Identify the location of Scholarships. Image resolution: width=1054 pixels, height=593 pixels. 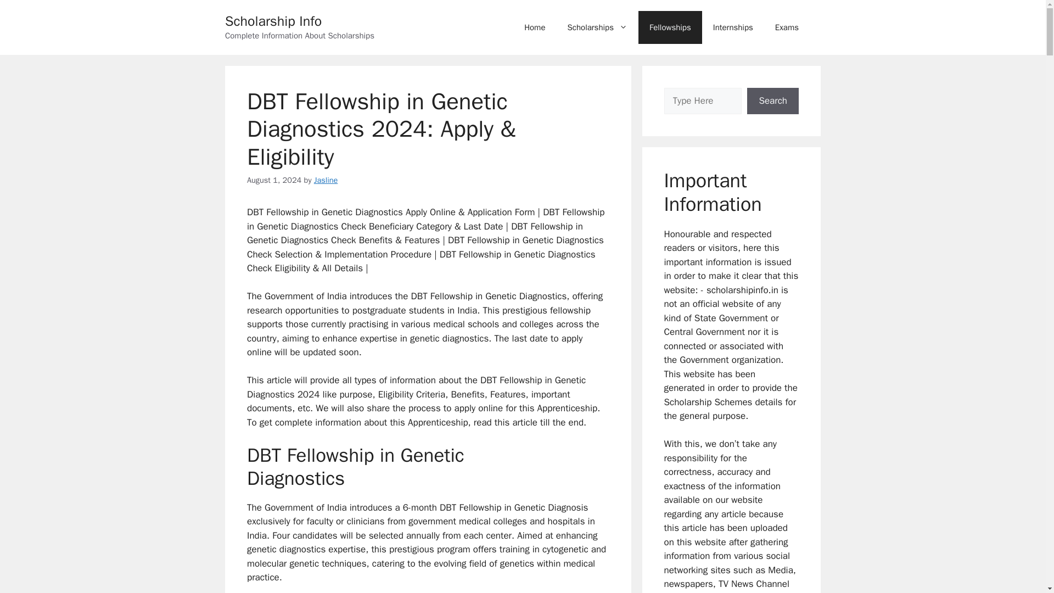
(597, 27).